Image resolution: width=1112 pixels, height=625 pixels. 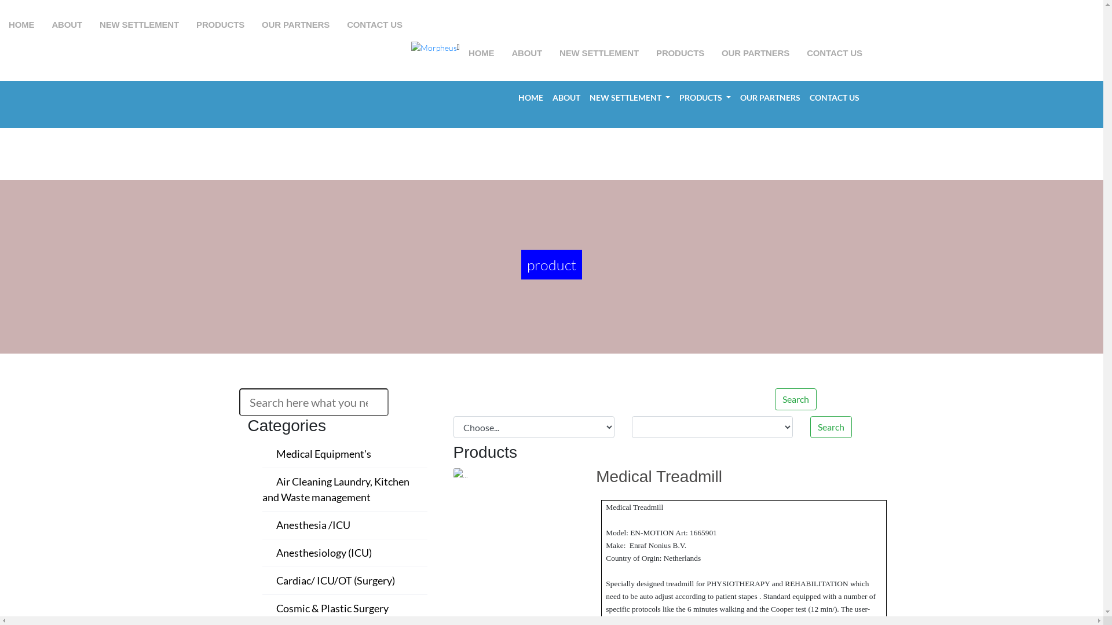 I want to click on HOME, so click(x=21, y=25).